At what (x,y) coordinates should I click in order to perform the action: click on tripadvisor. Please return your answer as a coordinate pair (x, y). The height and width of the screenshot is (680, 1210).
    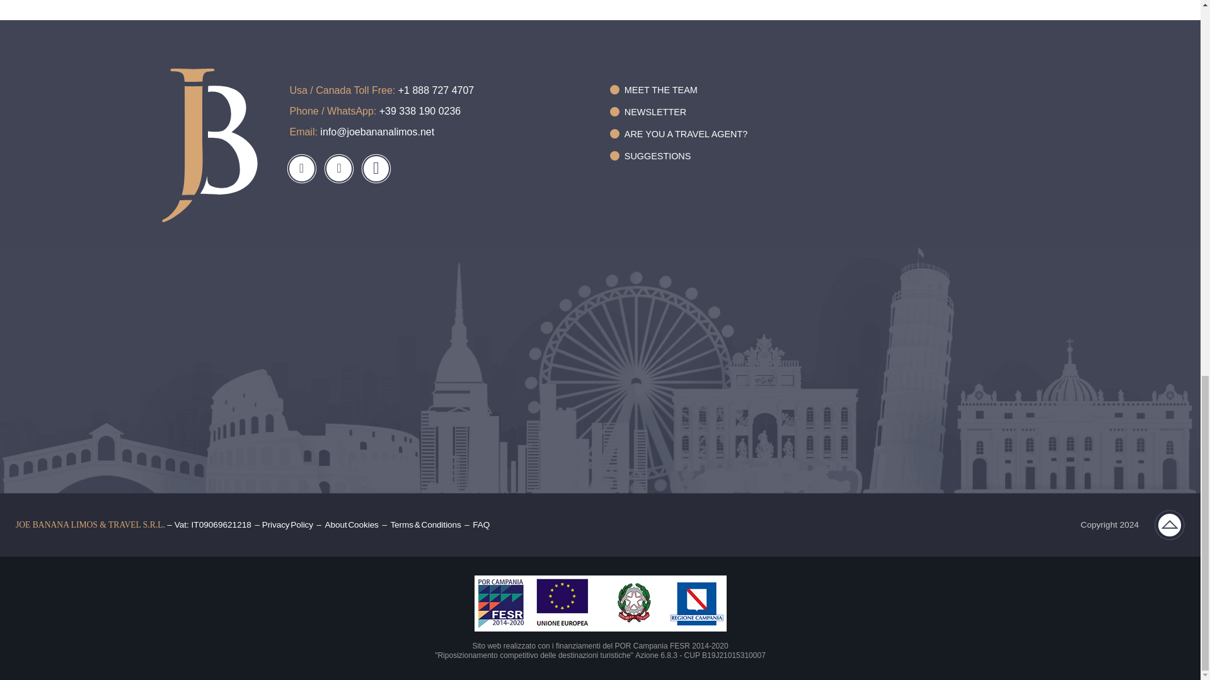
    Looking at the image, I should click on (376, 169).